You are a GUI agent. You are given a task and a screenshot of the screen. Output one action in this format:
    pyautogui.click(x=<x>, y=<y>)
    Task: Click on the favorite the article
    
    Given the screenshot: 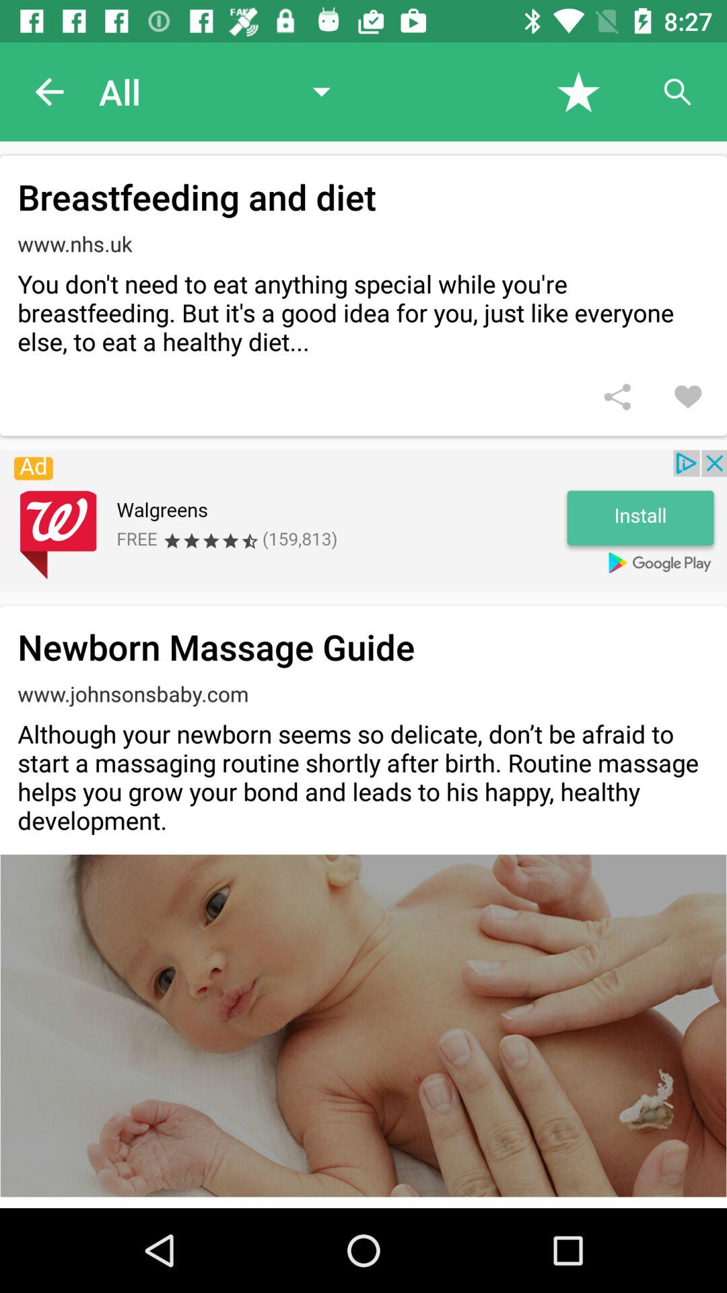 What is the action you would take?
    pyautogui.click(x=579, y=92)
    